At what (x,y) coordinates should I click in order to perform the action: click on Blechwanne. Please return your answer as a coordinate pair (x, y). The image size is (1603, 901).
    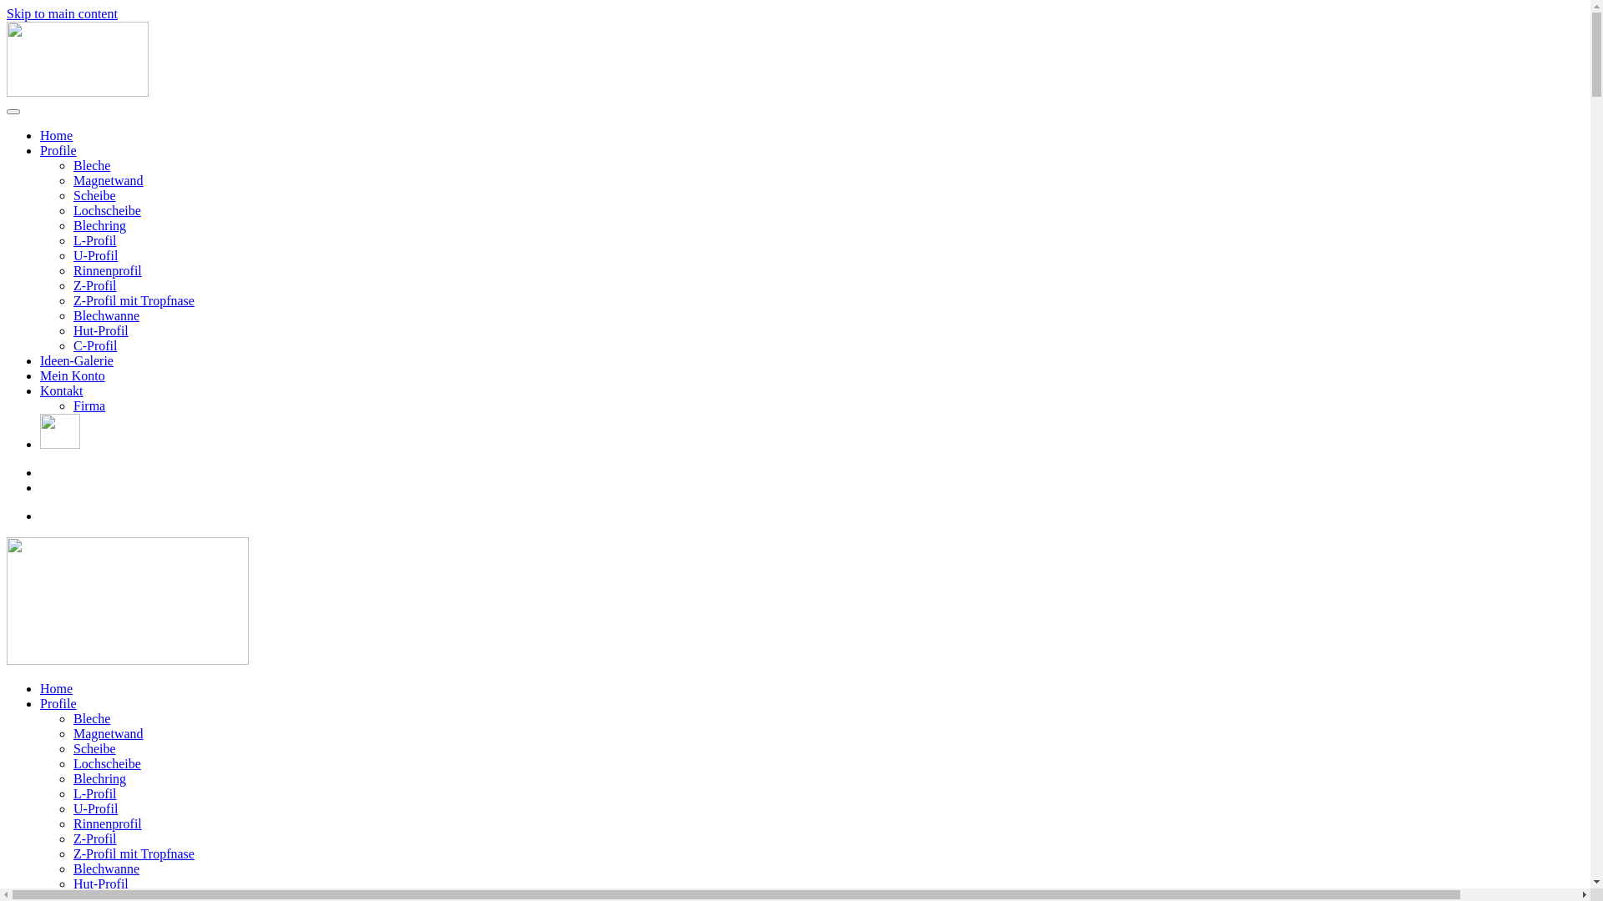
    Looking at the image, I should click on (107, 315).